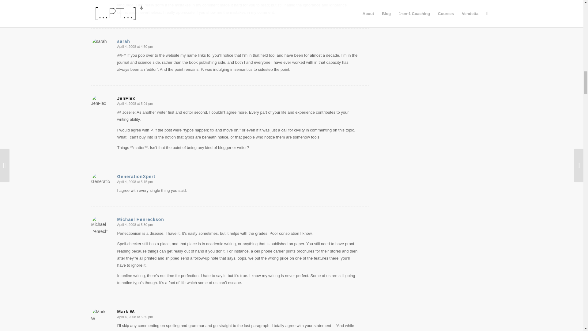 The width and height of the screenshot is (588, 331). What do you see at coordinates (123, 41) in the screenshot?
I see `sarah` at bounding box center [123, 41].